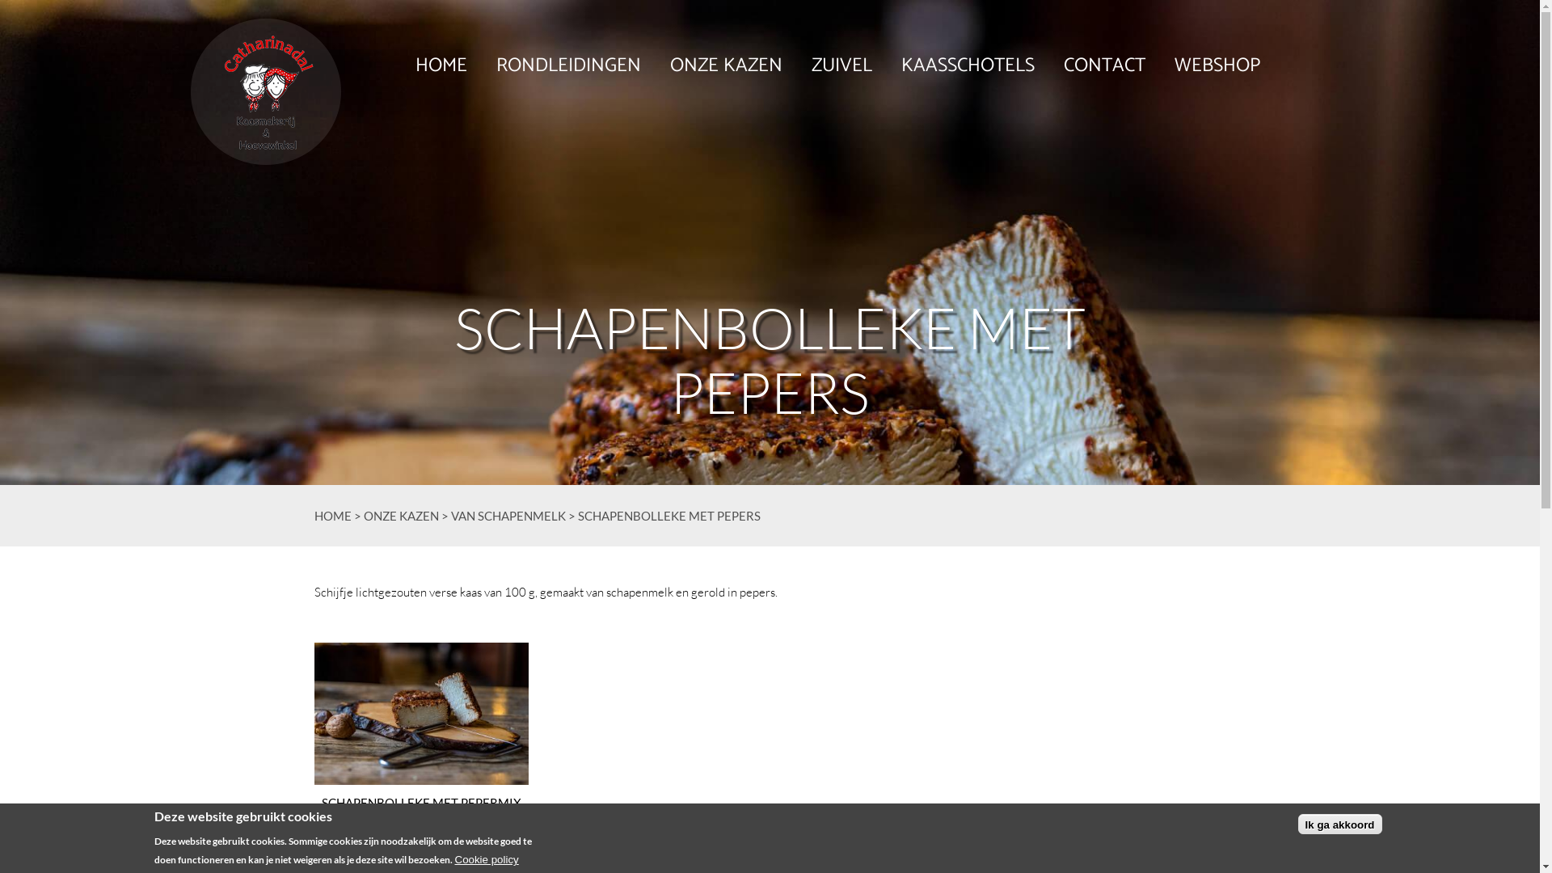 Image resolution: width=1552 pixels, height=873 pixels. Describe the element at coordinates (487, 860) in the screenshot. I see `Cookie policy` at that location.